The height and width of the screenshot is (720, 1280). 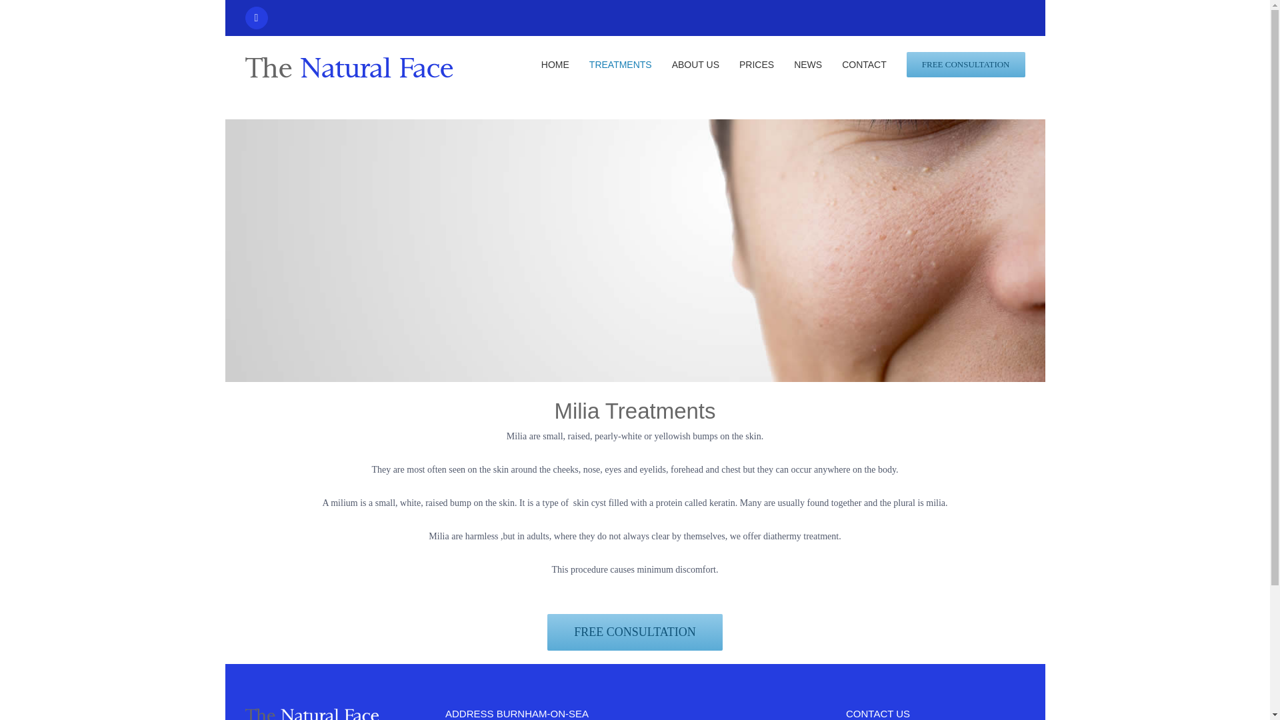 What do you see at coordinates (256, 17) in the screenshot?
I see `Facebook` at bounding box center [256, 17].